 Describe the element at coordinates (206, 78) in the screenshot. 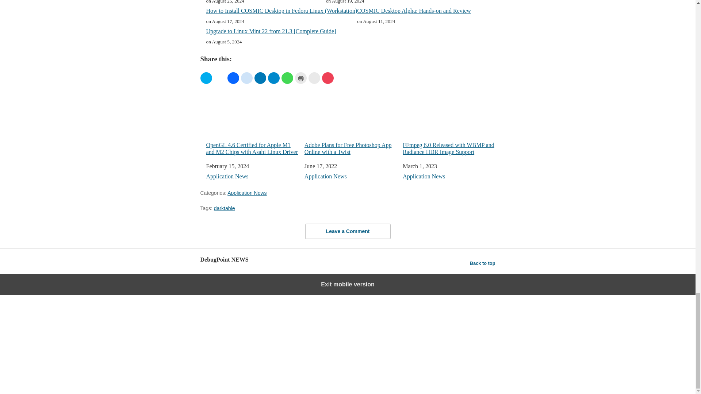

I see `Click to share on Twitter` at that location.